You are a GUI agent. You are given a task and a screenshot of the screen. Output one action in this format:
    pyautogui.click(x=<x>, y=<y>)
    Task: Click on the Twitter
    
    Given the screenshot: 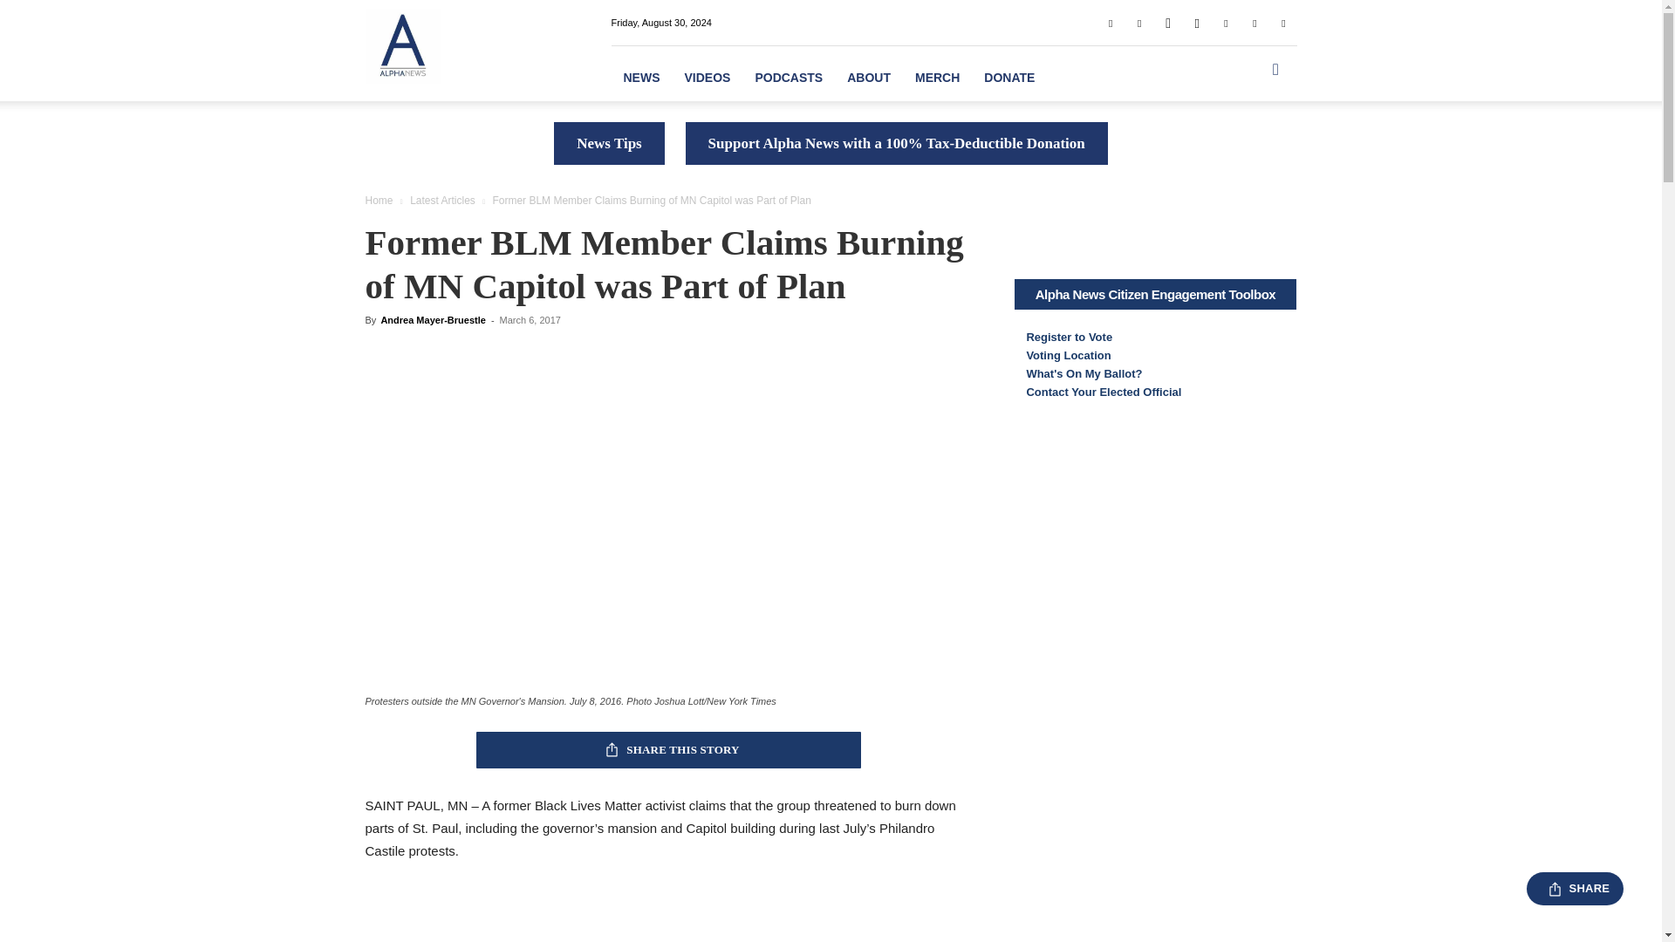 What is the action you would take?
    pyautogui.click(x=1255, y=22)
    